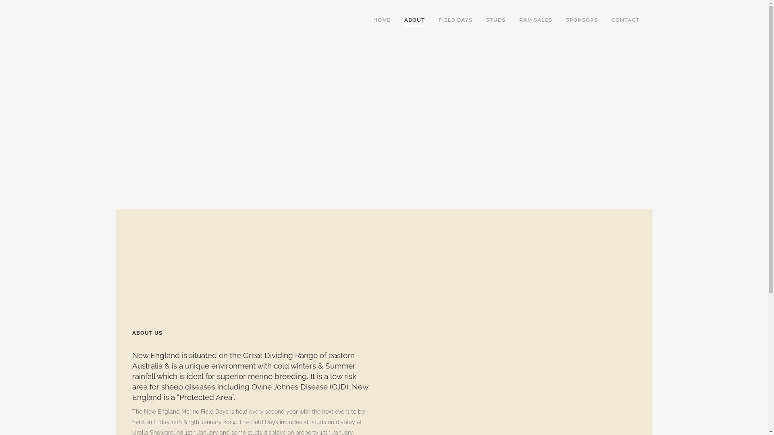 This screenshot has width=774, height=435. What do you see at coordinates (144, 325) in the screenshot?
I see `Maisters Swamp` at bounding box center [144, 325].